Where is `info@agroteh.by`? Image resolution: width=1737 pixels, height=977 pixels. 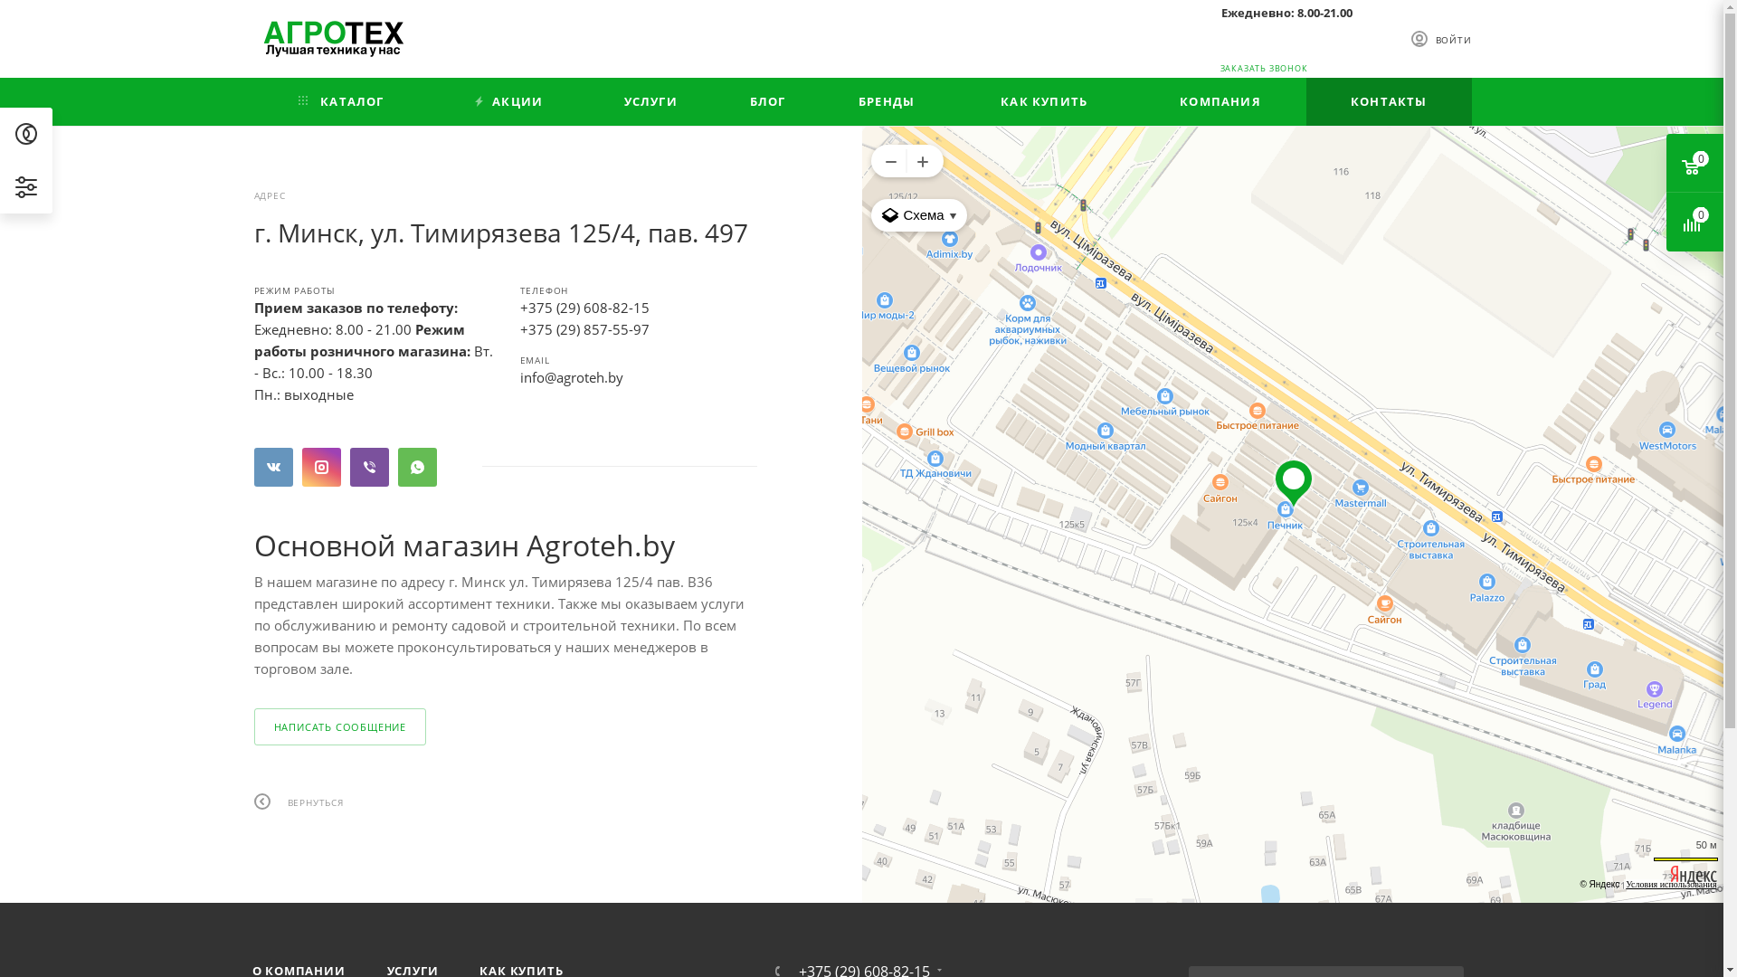
info@agroteh.by is located at coordinates (571, 377).